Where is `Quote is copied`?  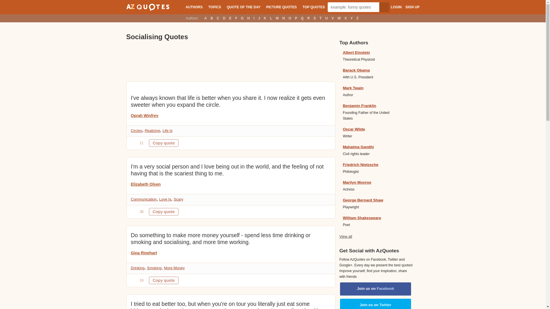
Quote is copied is located at coordinates (164, 280).